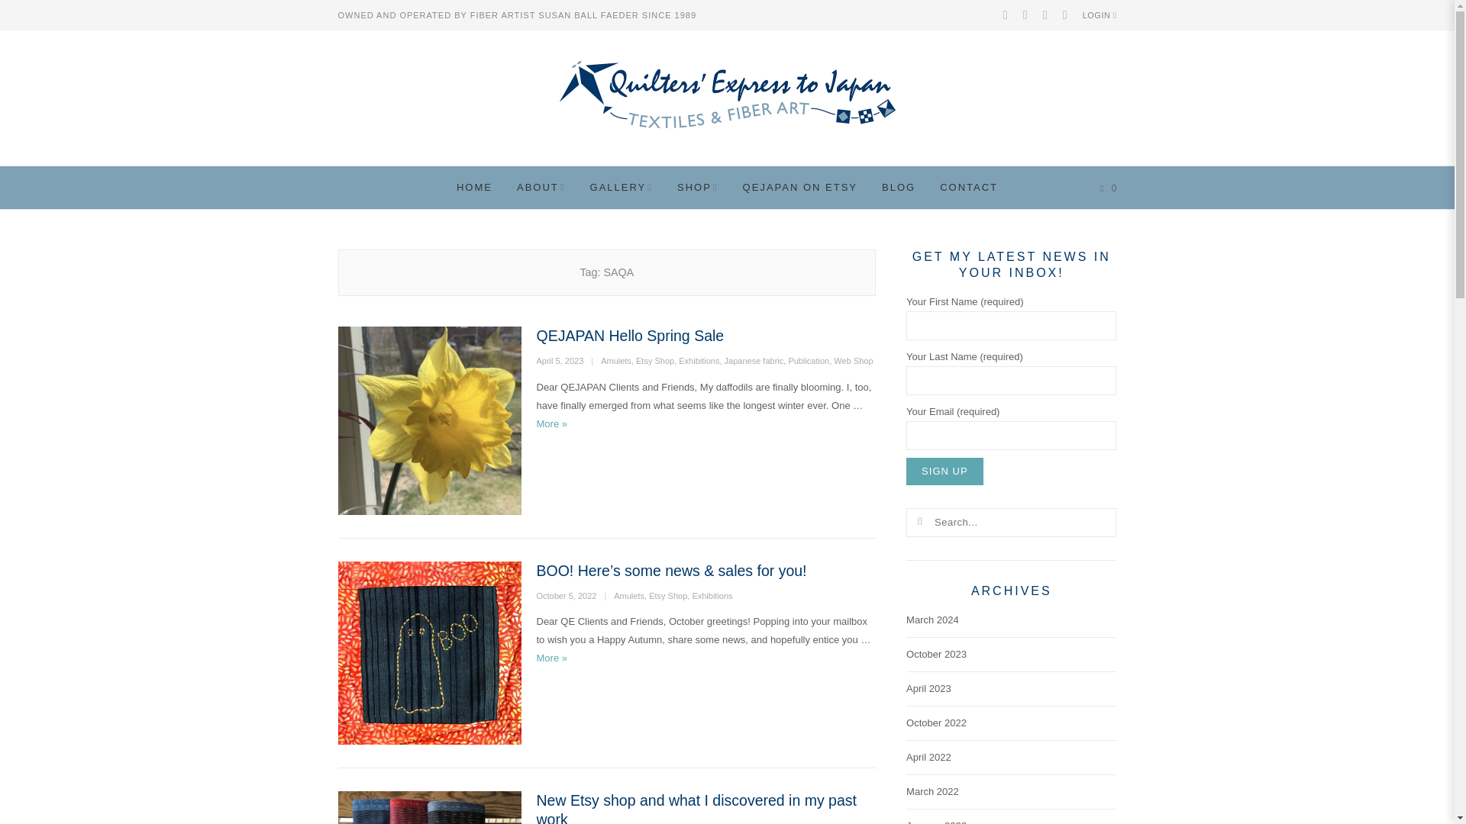 This screenshot has height=824, width=1466. I want to click on GALLERY, so click(622, 188).